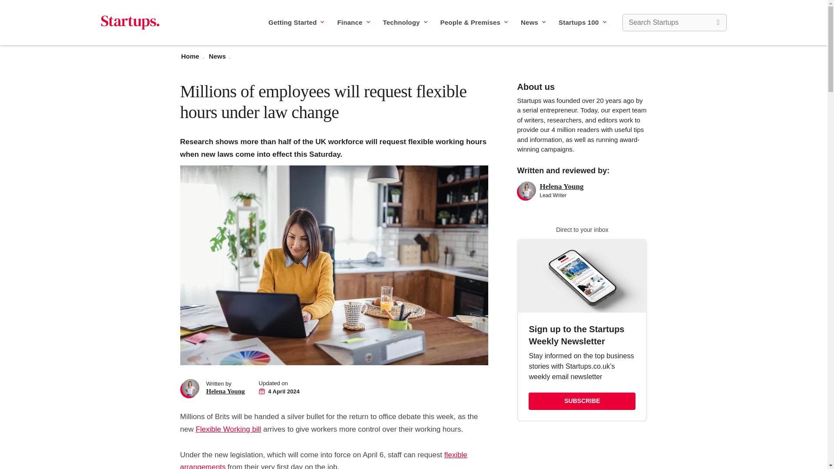  I want to click on Startups, so click(130, 23).